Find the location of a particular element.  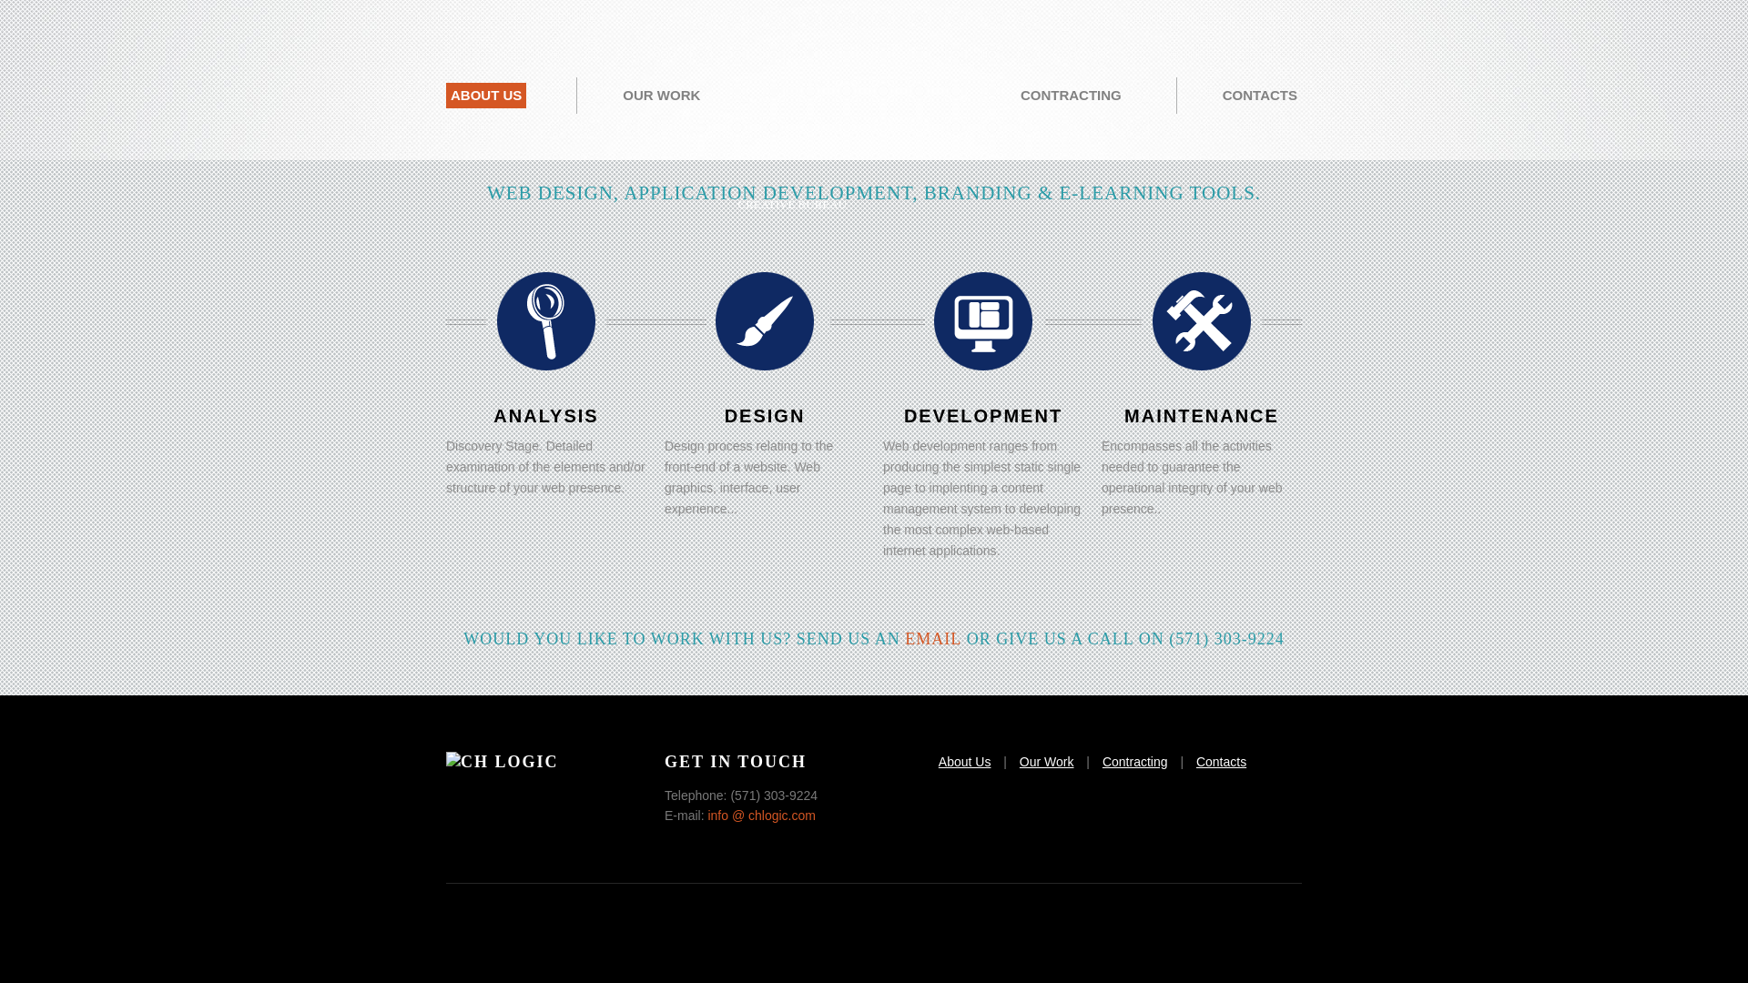

Contacts is located at coordinates (1220, 761).